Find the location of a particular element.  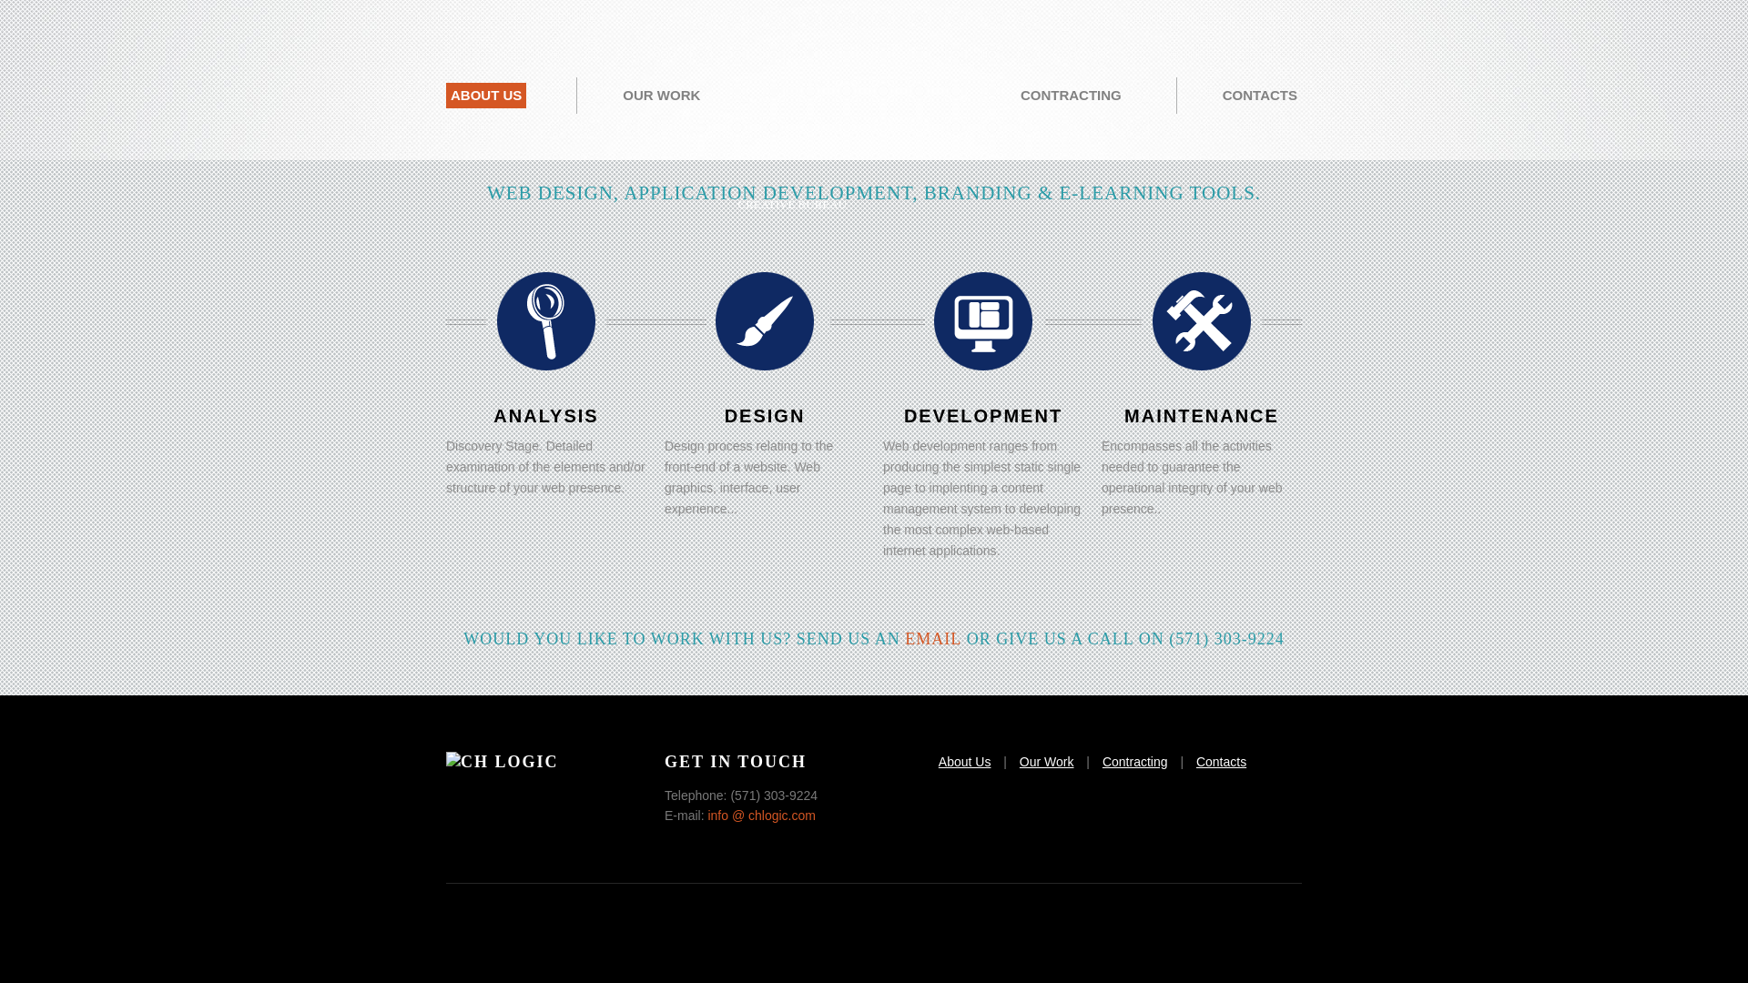

Contacts is located at coordinates (1220, 761).